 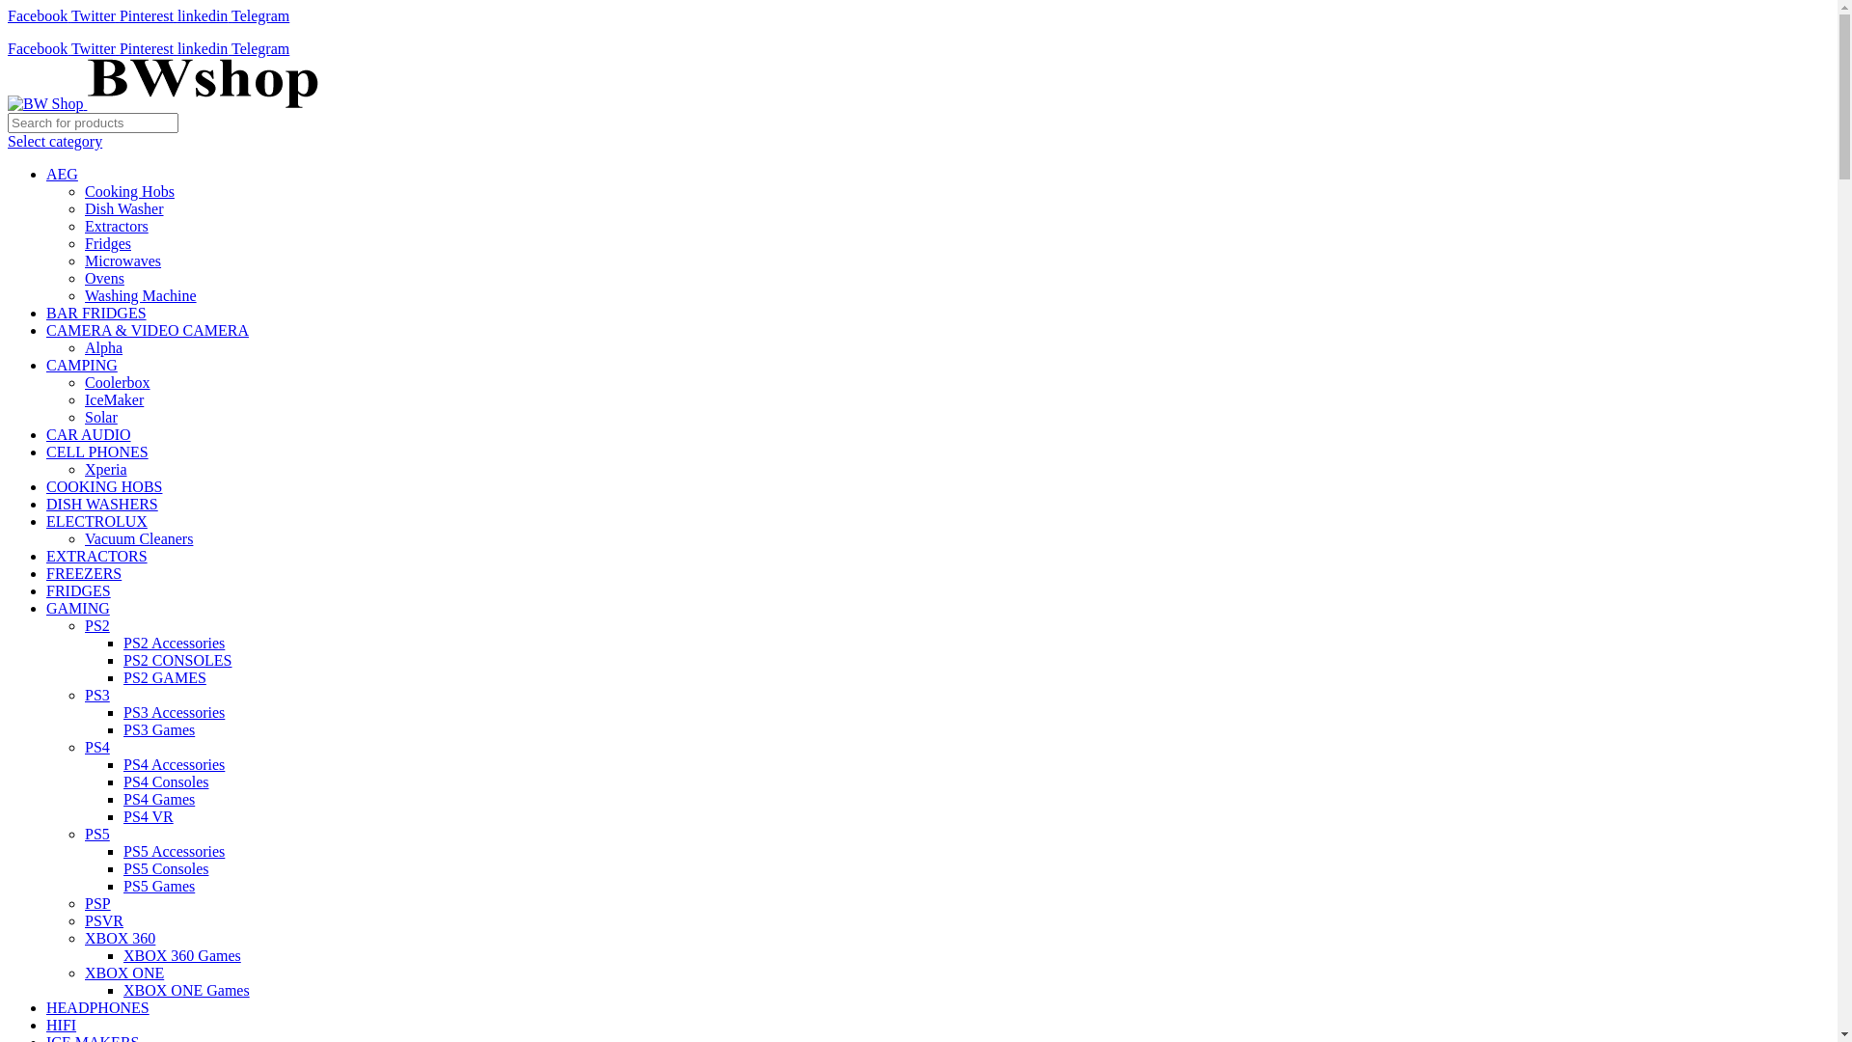 I want to click on CAR AUDIO, so click(x=89, y=434).